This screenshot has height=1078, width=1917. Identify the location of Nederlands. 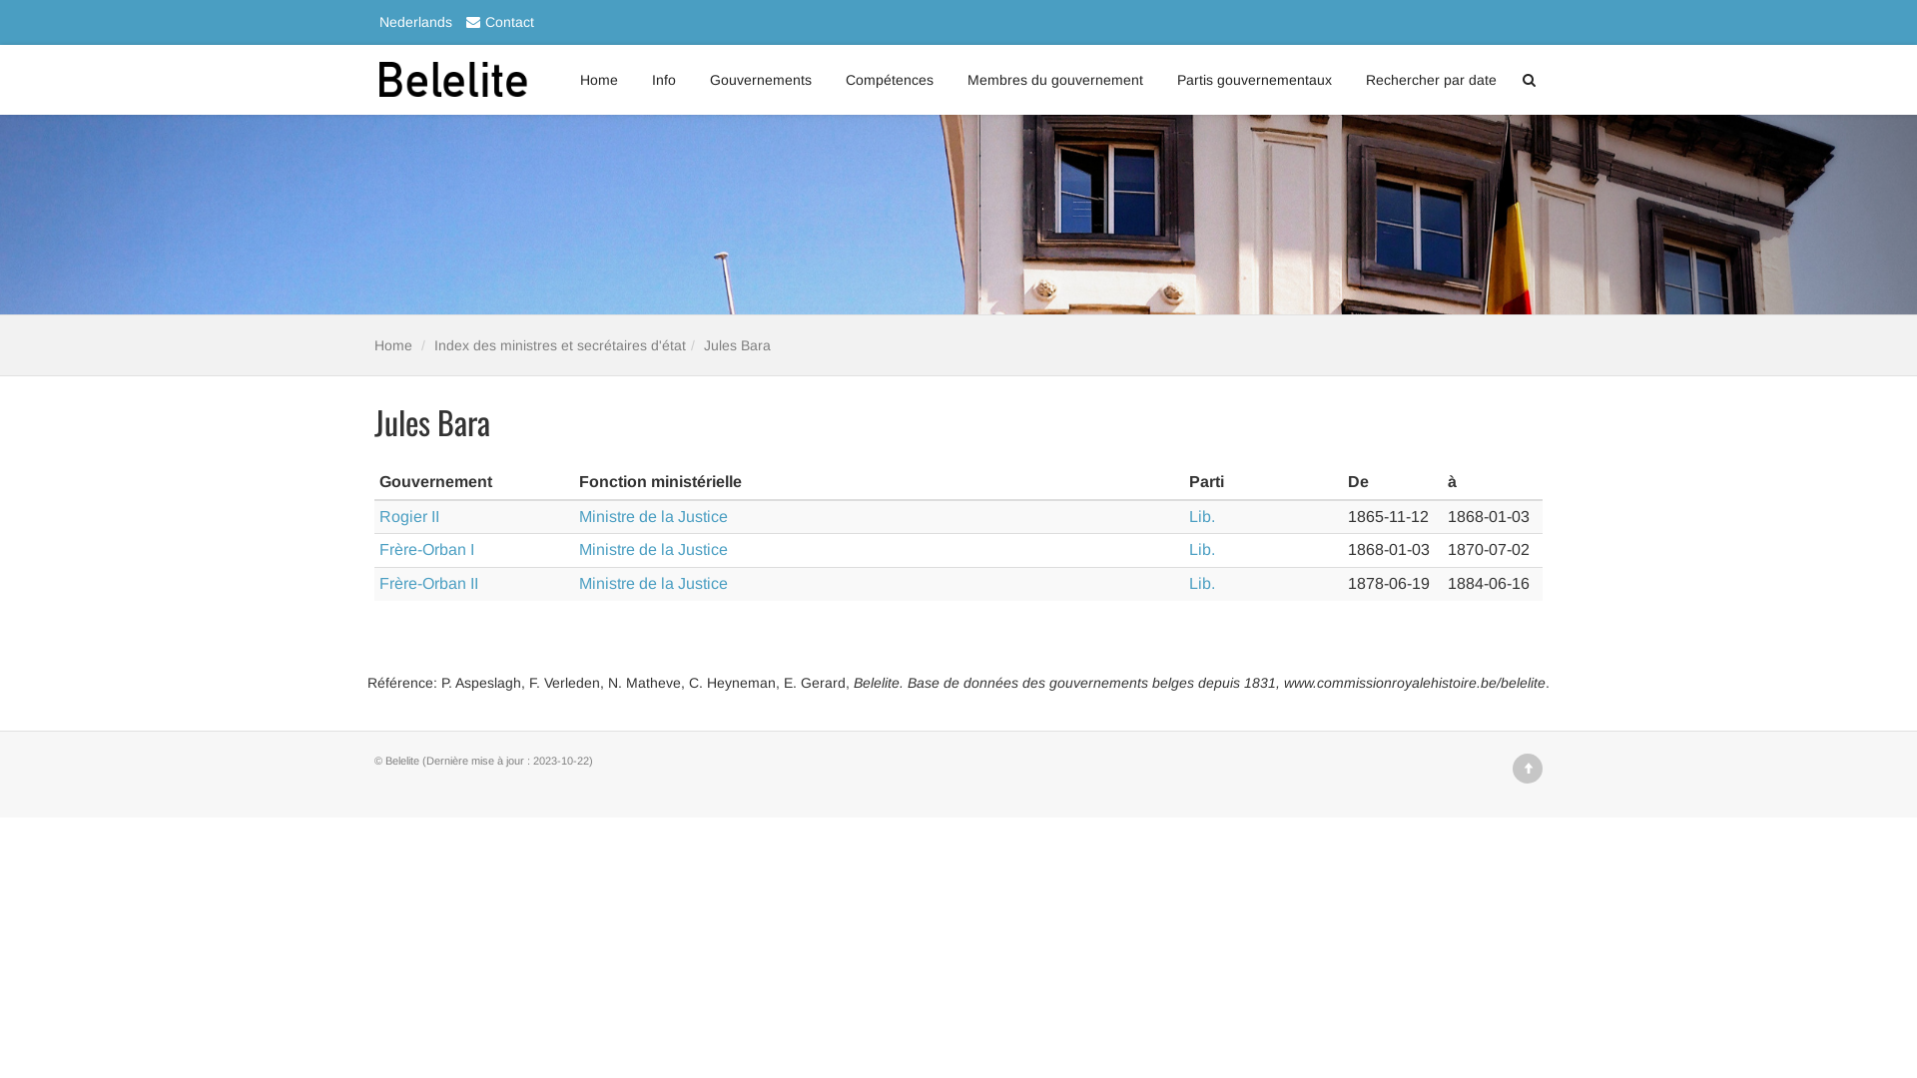
(413, 22).